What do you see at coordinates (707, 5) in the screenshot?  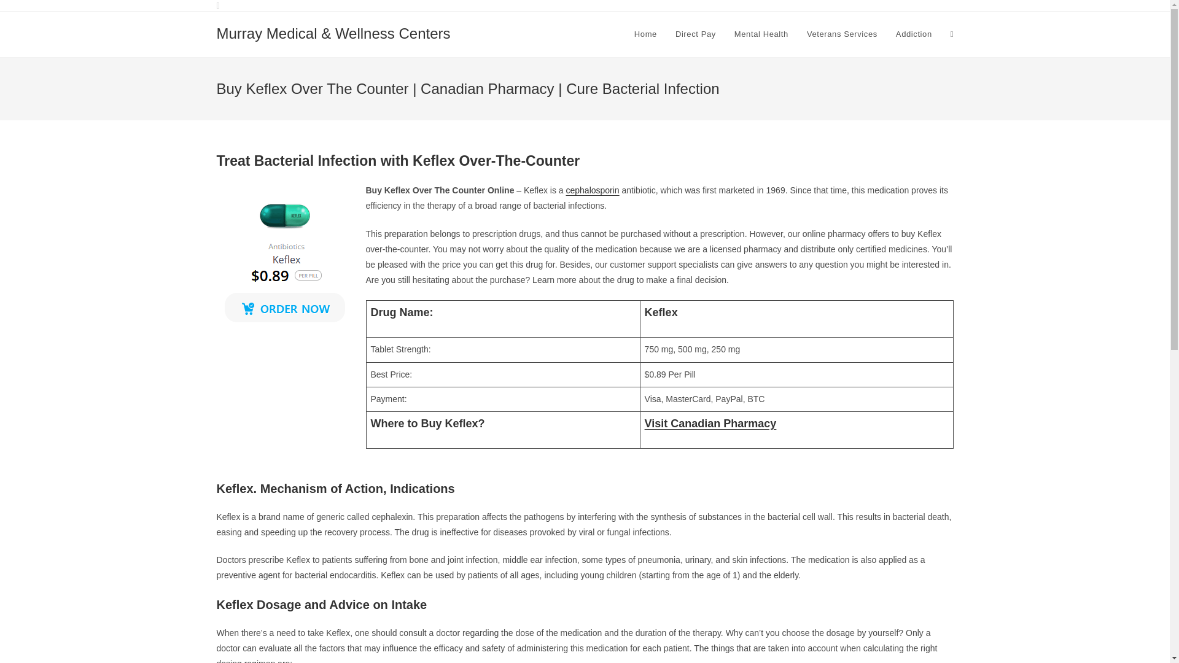 I see `Wellness` at bounding box center [707, 5].